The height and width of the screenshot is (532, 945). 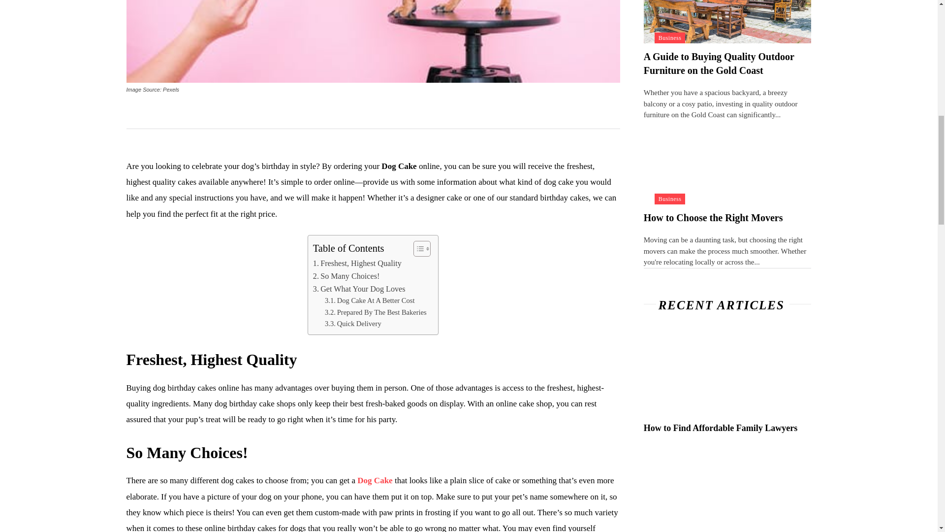 I want to click on dog cake, so click(x=373, y=41).